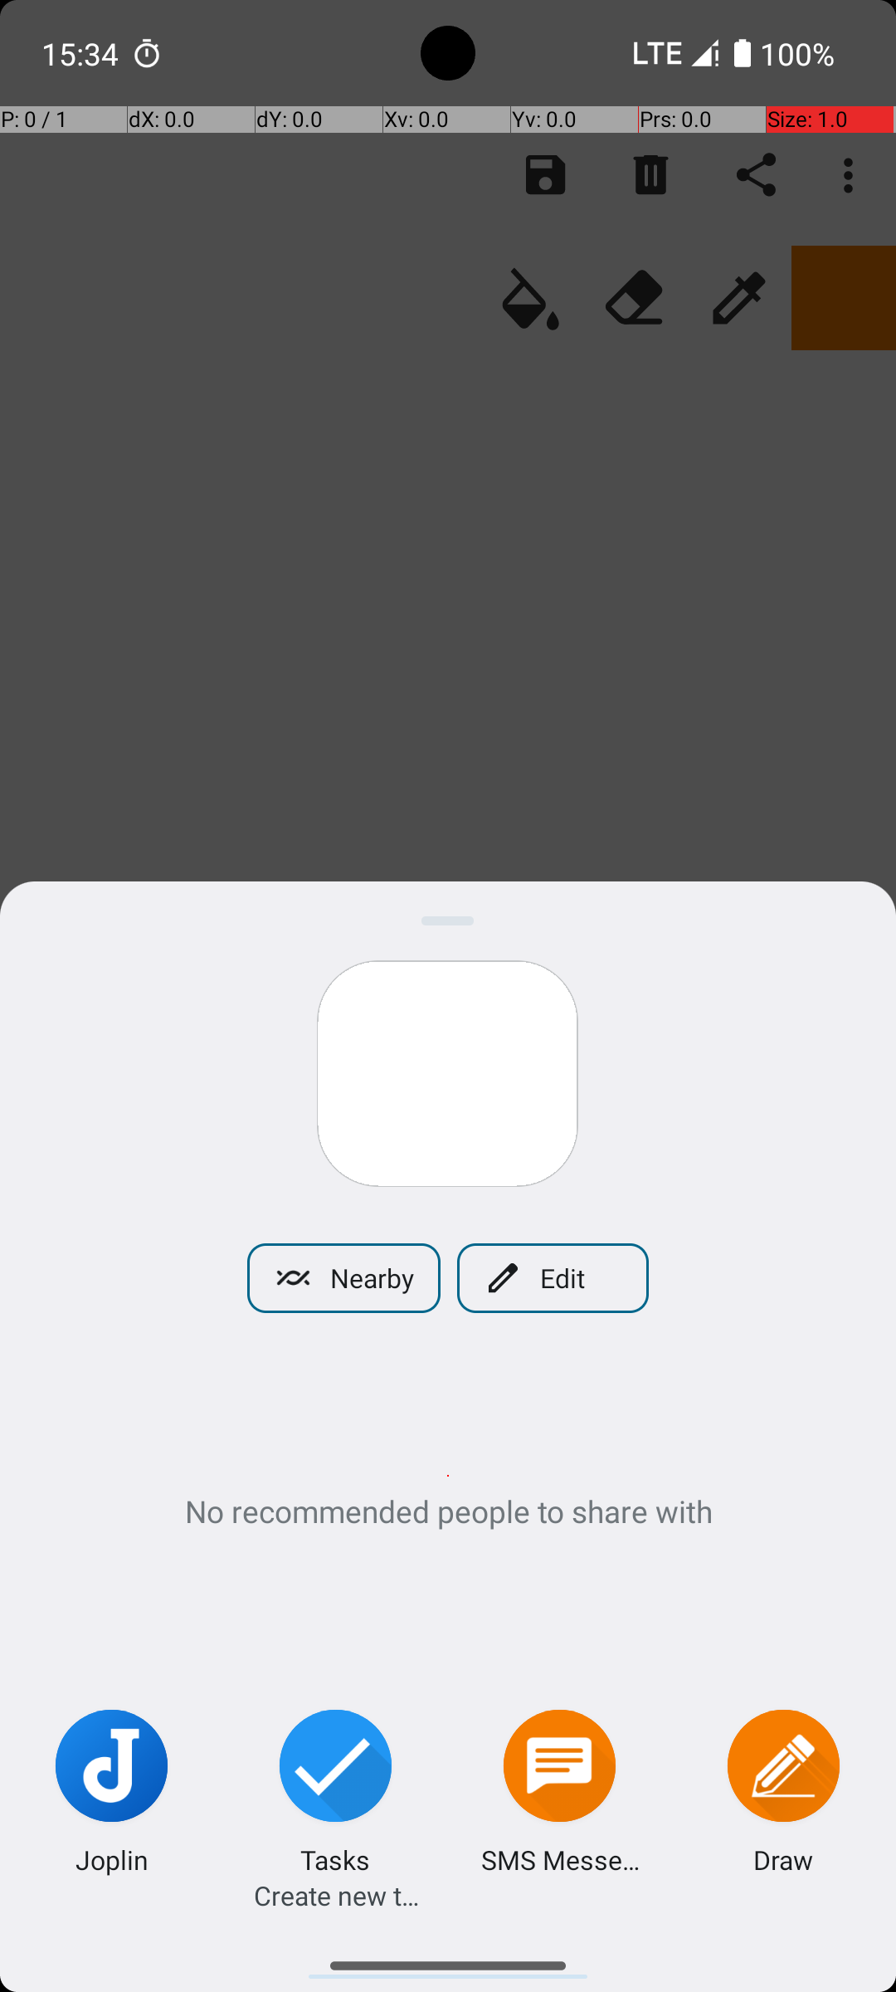 The height and width of the screenshot is (1992, 896). I want to click on Draw, so click(783, 1859).